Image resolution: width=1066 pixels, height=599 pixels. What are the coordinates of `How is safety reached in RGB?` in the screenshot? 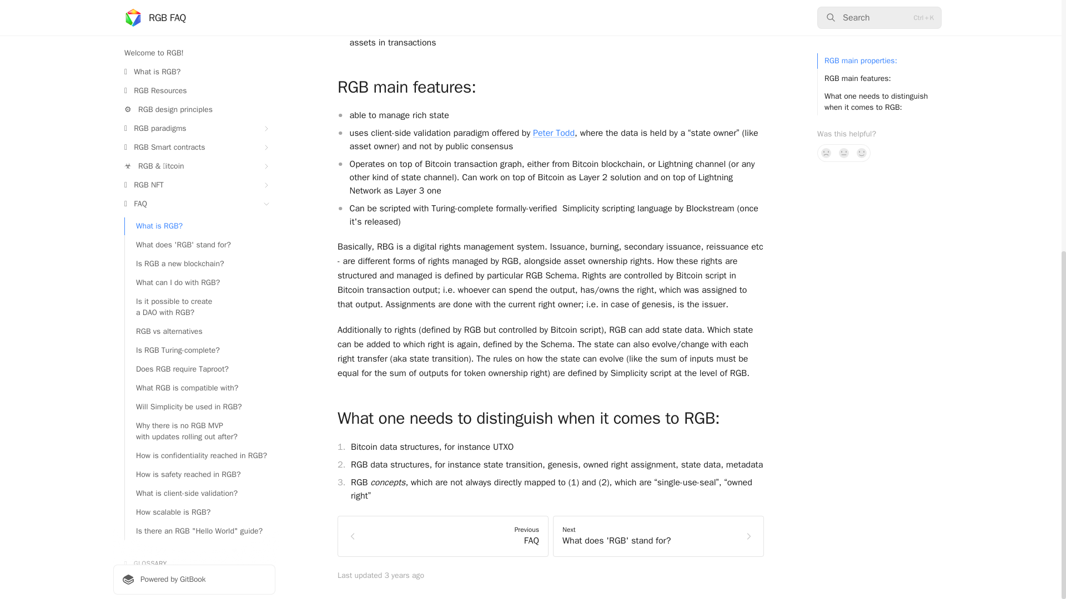 It's located at (200, 42).